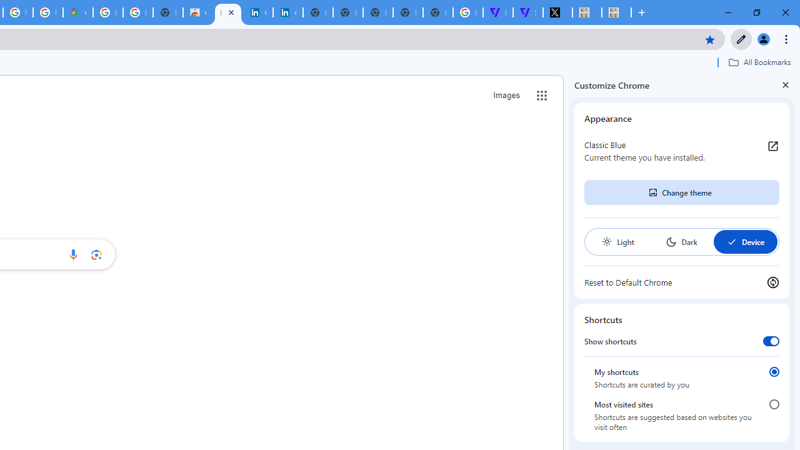  Describe the element at coordinates (287, 12) in the screenshot. I see `Cookie Policy | LinkedIn` at that location.